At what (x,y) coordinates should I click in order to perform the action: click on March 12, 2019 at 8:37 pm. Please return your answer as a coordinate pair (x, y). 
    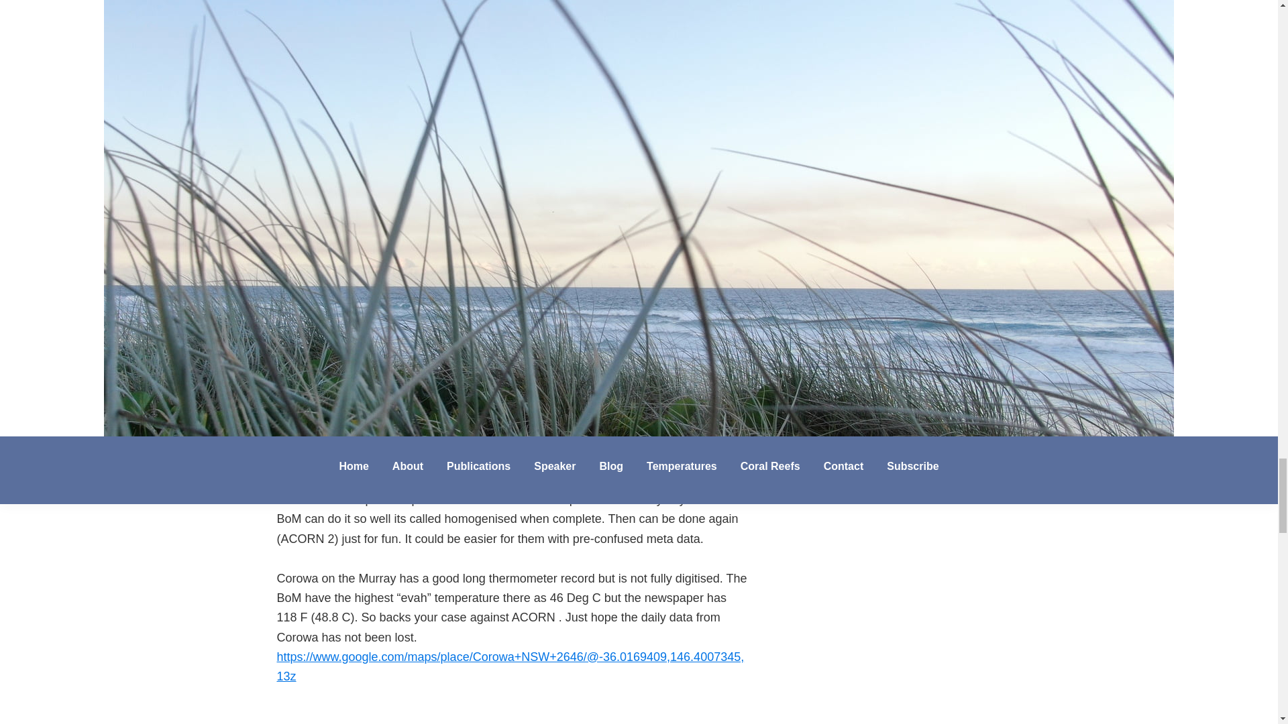
    Looking at the image, I should click on (398, 98).